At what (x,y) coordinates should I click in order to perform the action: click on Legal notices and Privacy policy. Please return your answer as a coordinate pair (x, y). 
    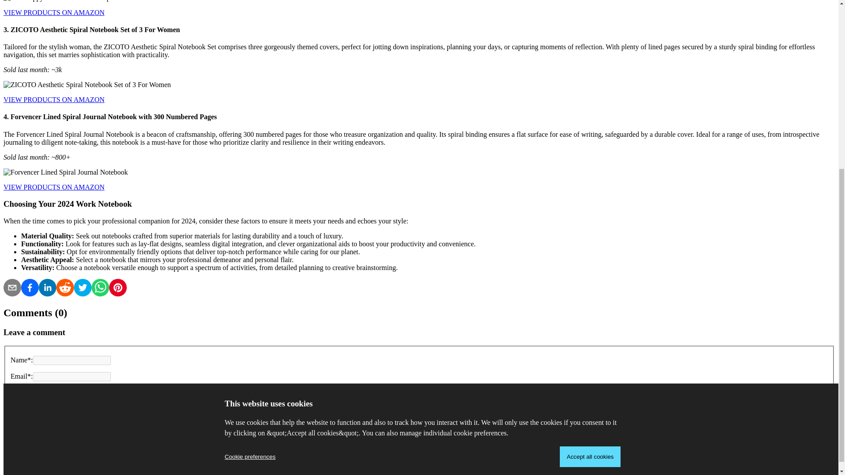
    Looking at the image, I should click on (67, 466).